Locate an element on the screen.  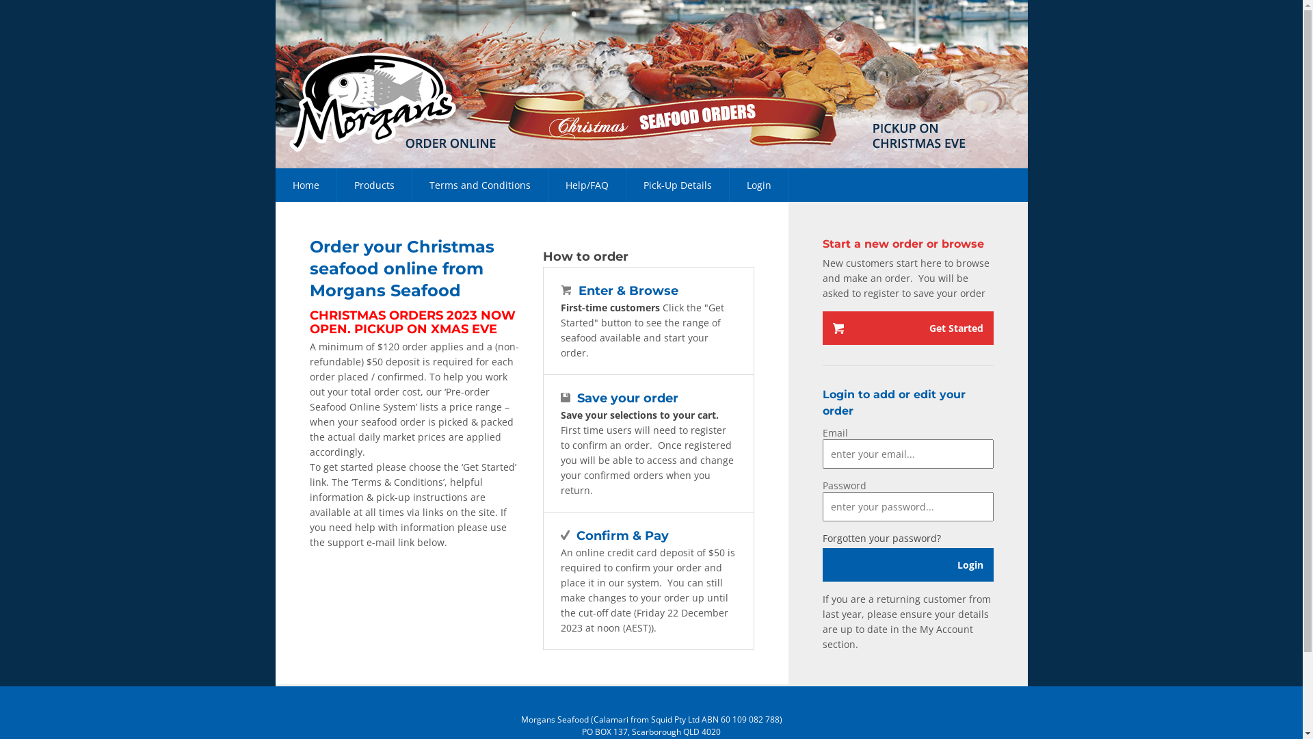
Help/FAQ is located at coordinates (587, 185).